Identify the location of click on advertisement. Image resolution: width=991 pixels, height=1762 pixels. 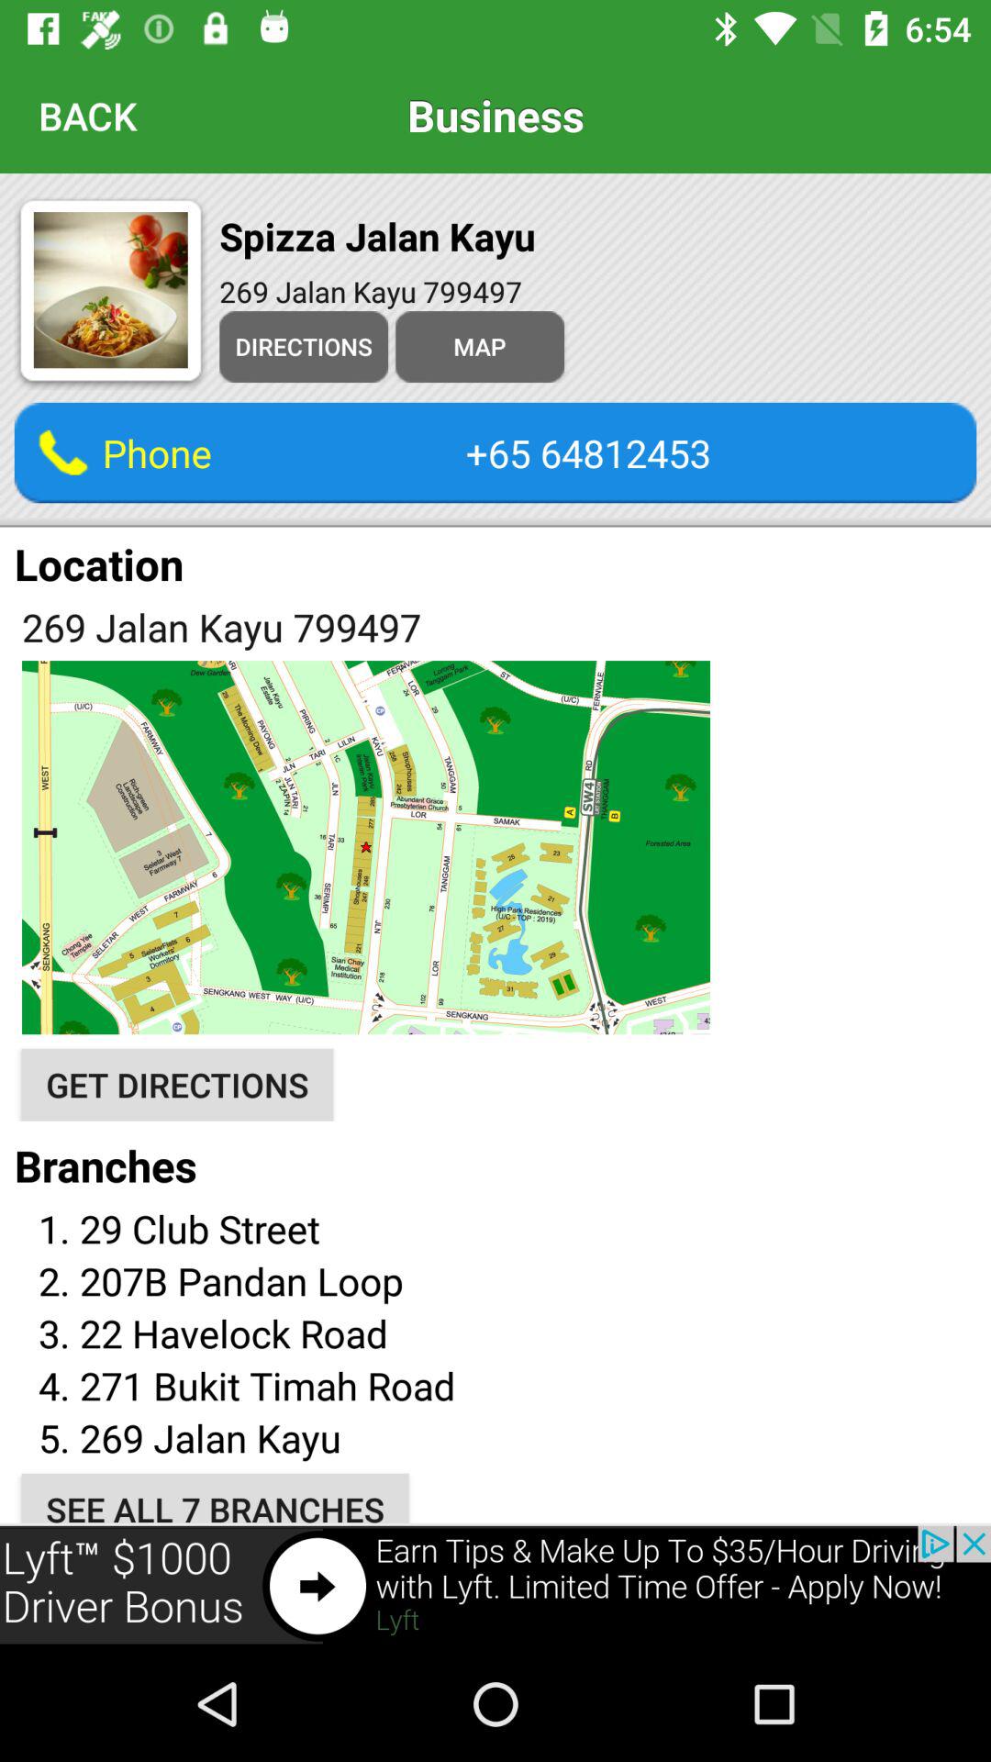
(495, 1586).